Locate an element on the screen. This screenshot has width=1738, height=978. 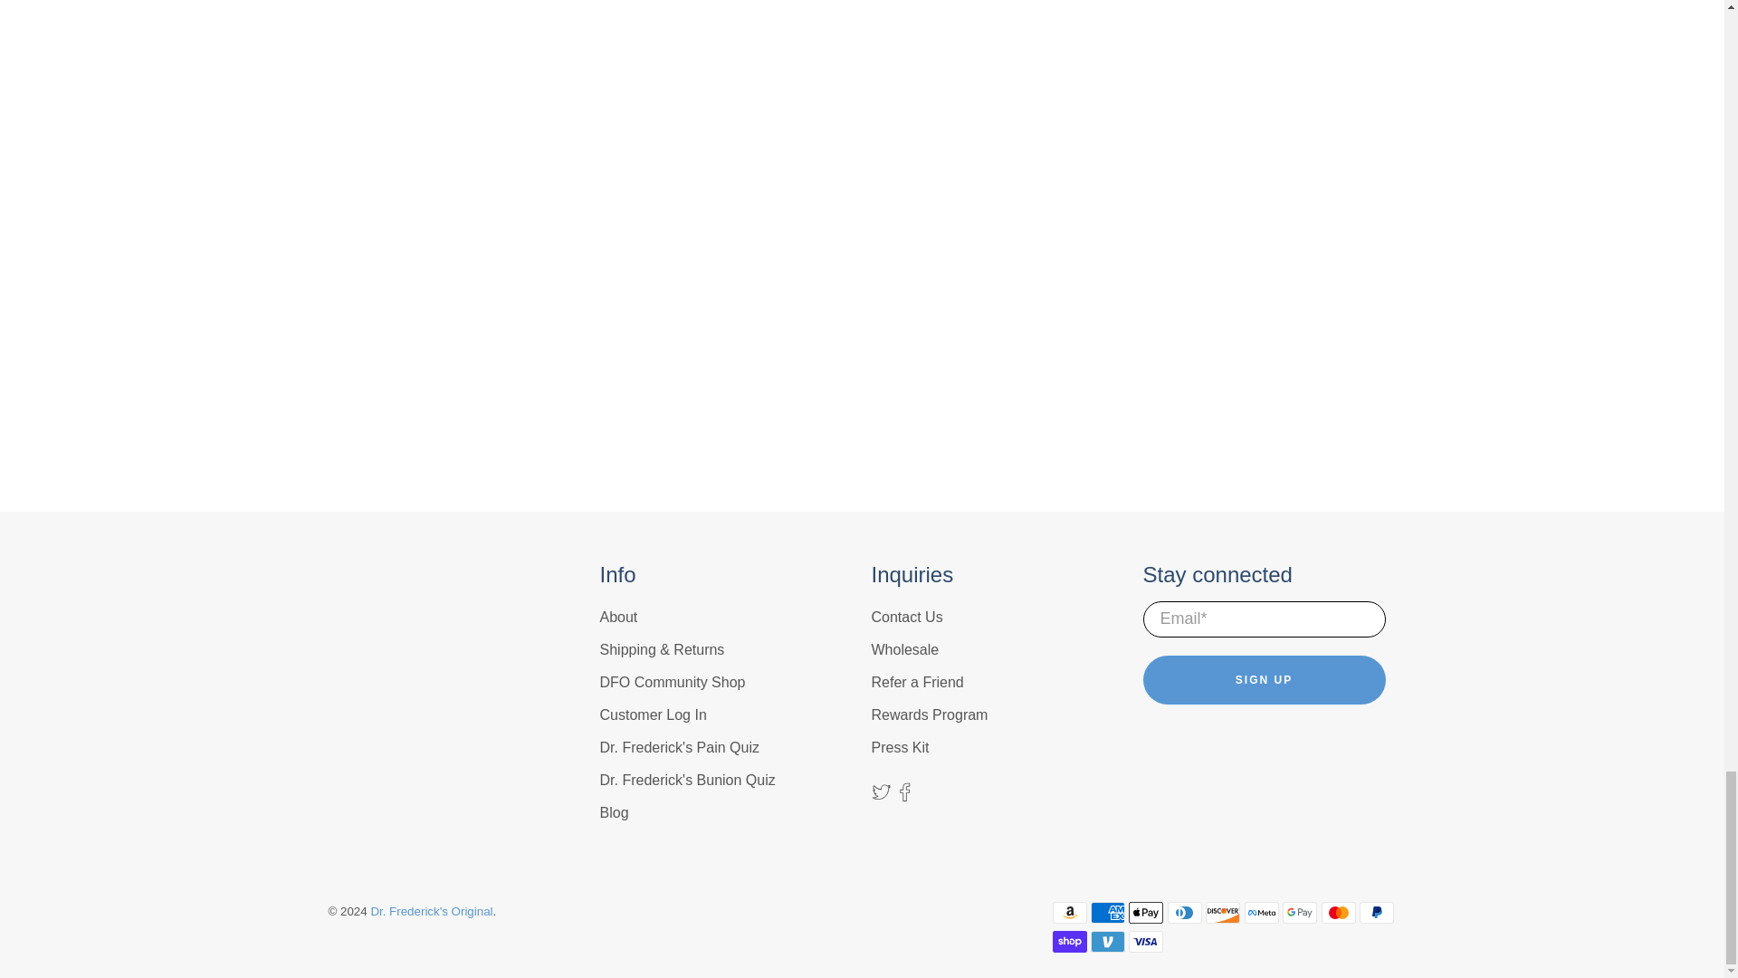
Apple Pay is located at coordinates (1145, 912).